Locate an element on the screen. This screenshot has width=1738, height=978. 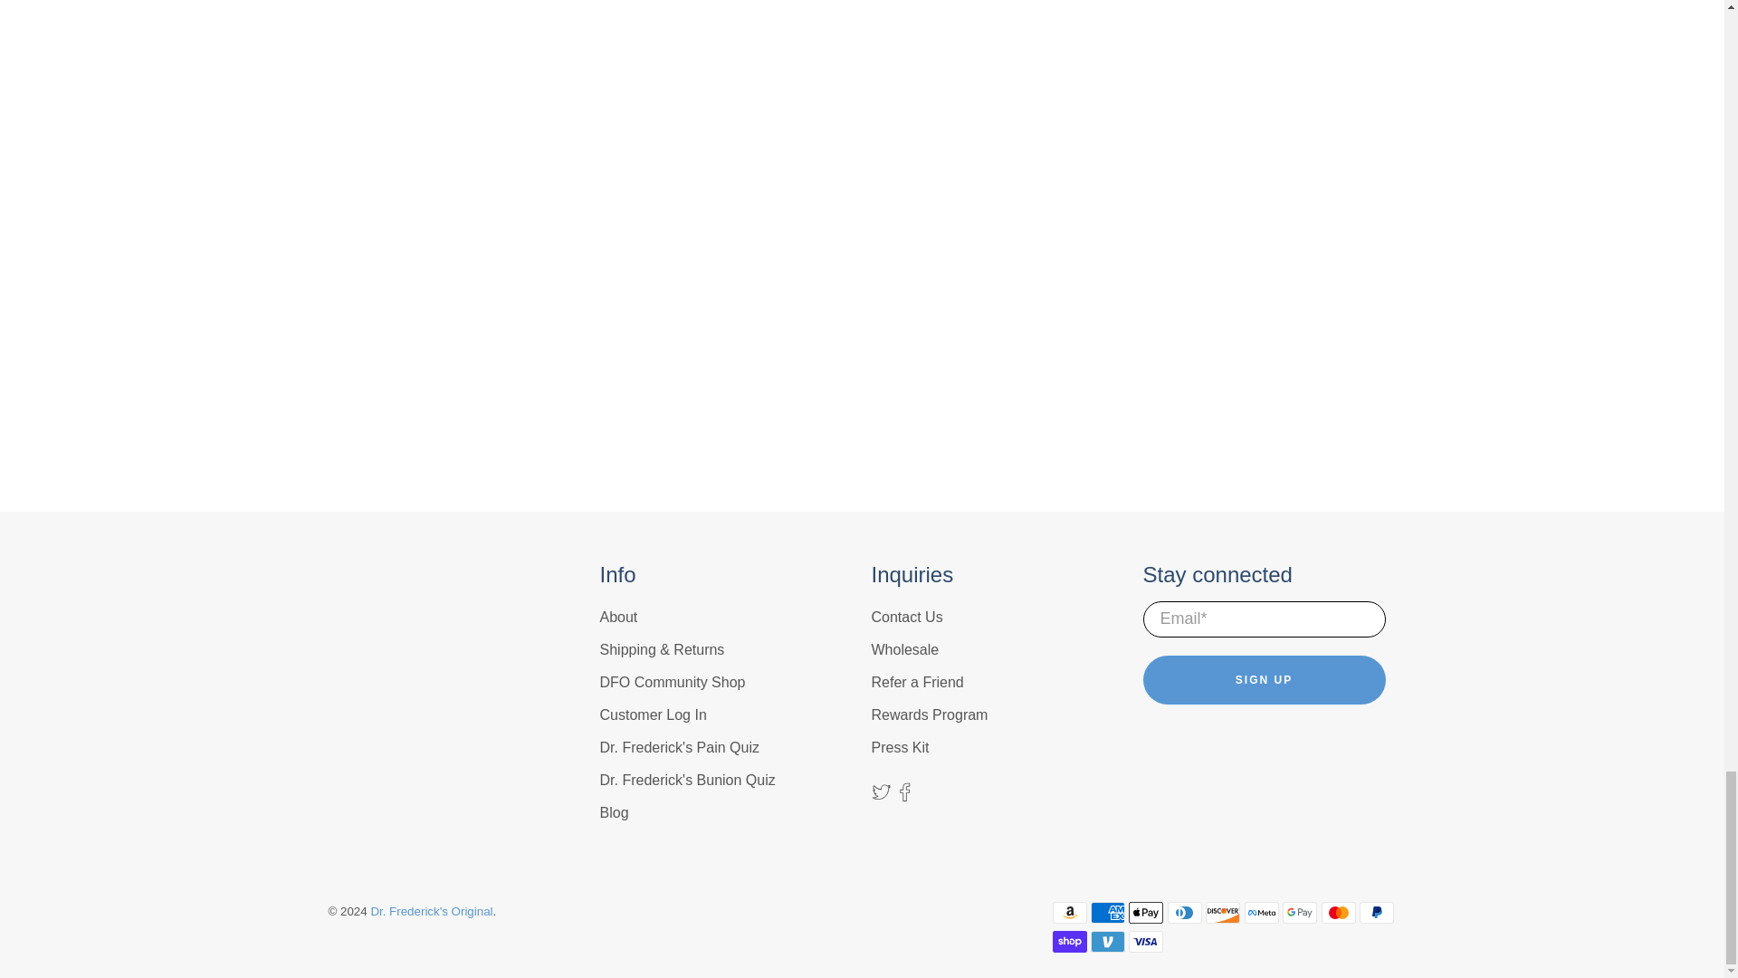
Apple Pay is located at coordinates (1145, 912).